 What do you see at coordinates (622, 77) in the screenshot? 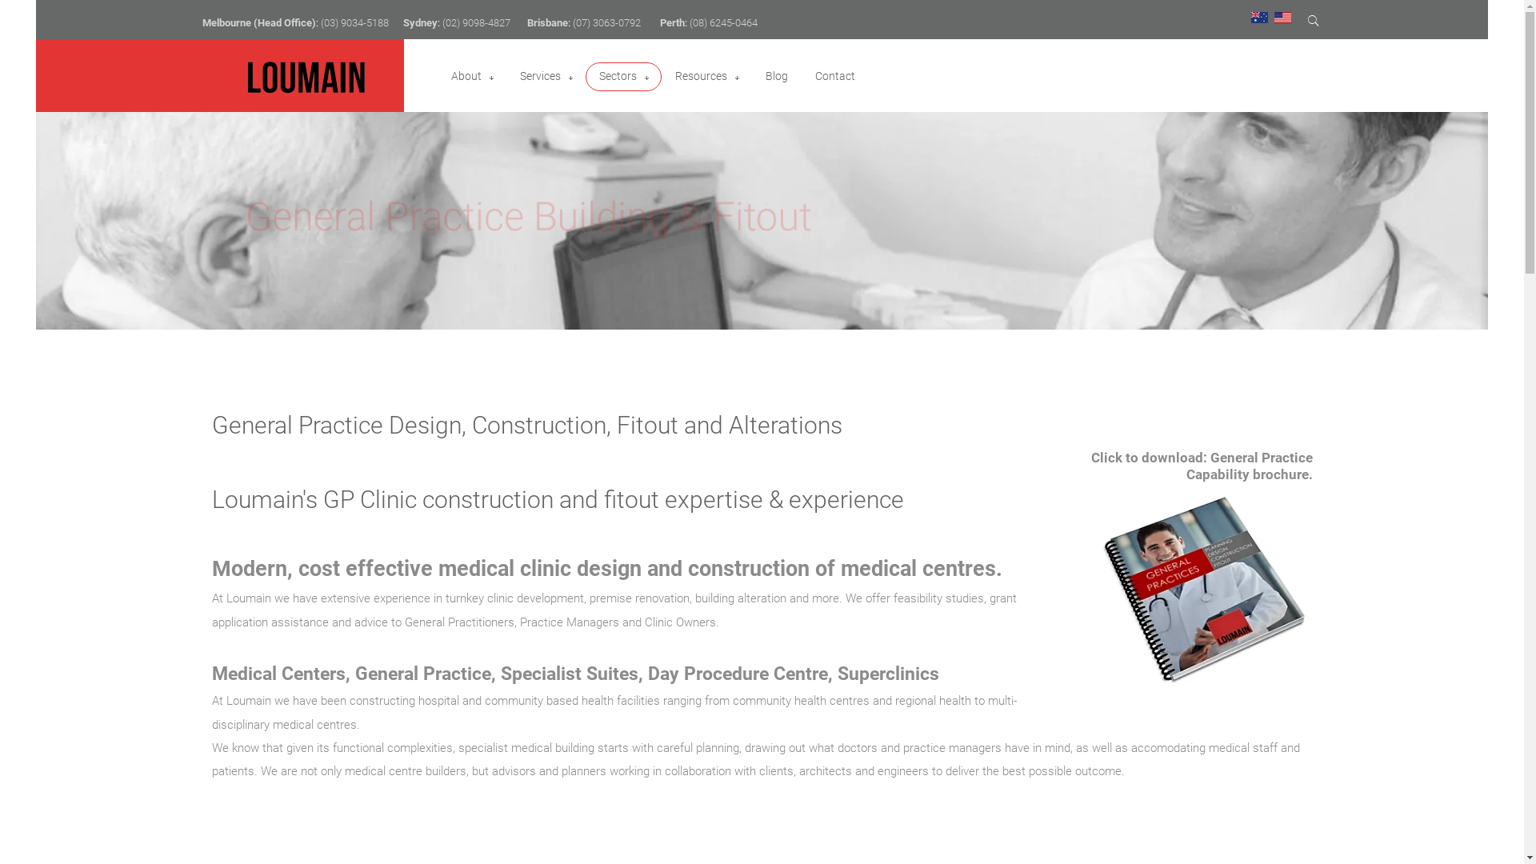
I see `Sectors` at bounding box center [622, 77].